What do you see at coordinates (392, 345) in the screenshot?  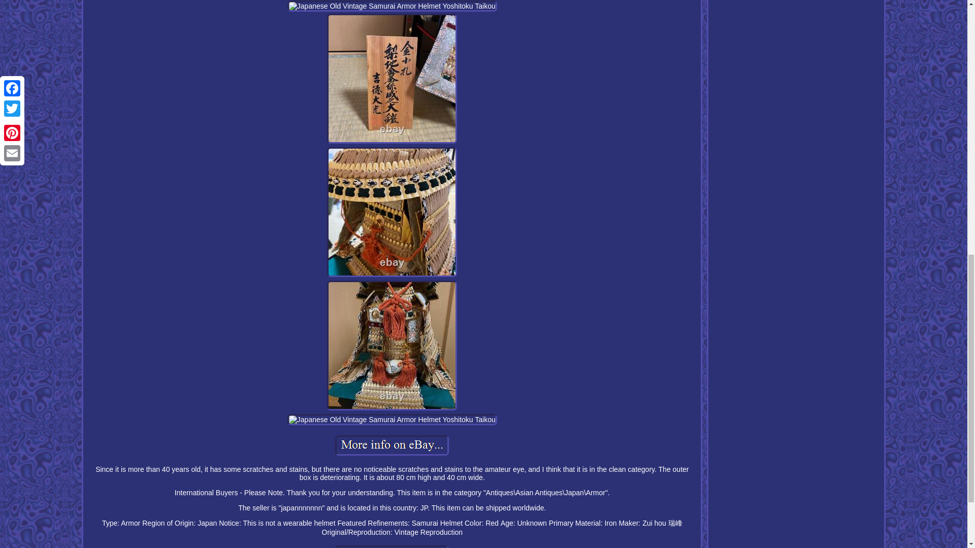 I see `Japanese Old Vintage Samurai Armor Helmet Yoshitoku Taikou` at bounding box center [392, 345].